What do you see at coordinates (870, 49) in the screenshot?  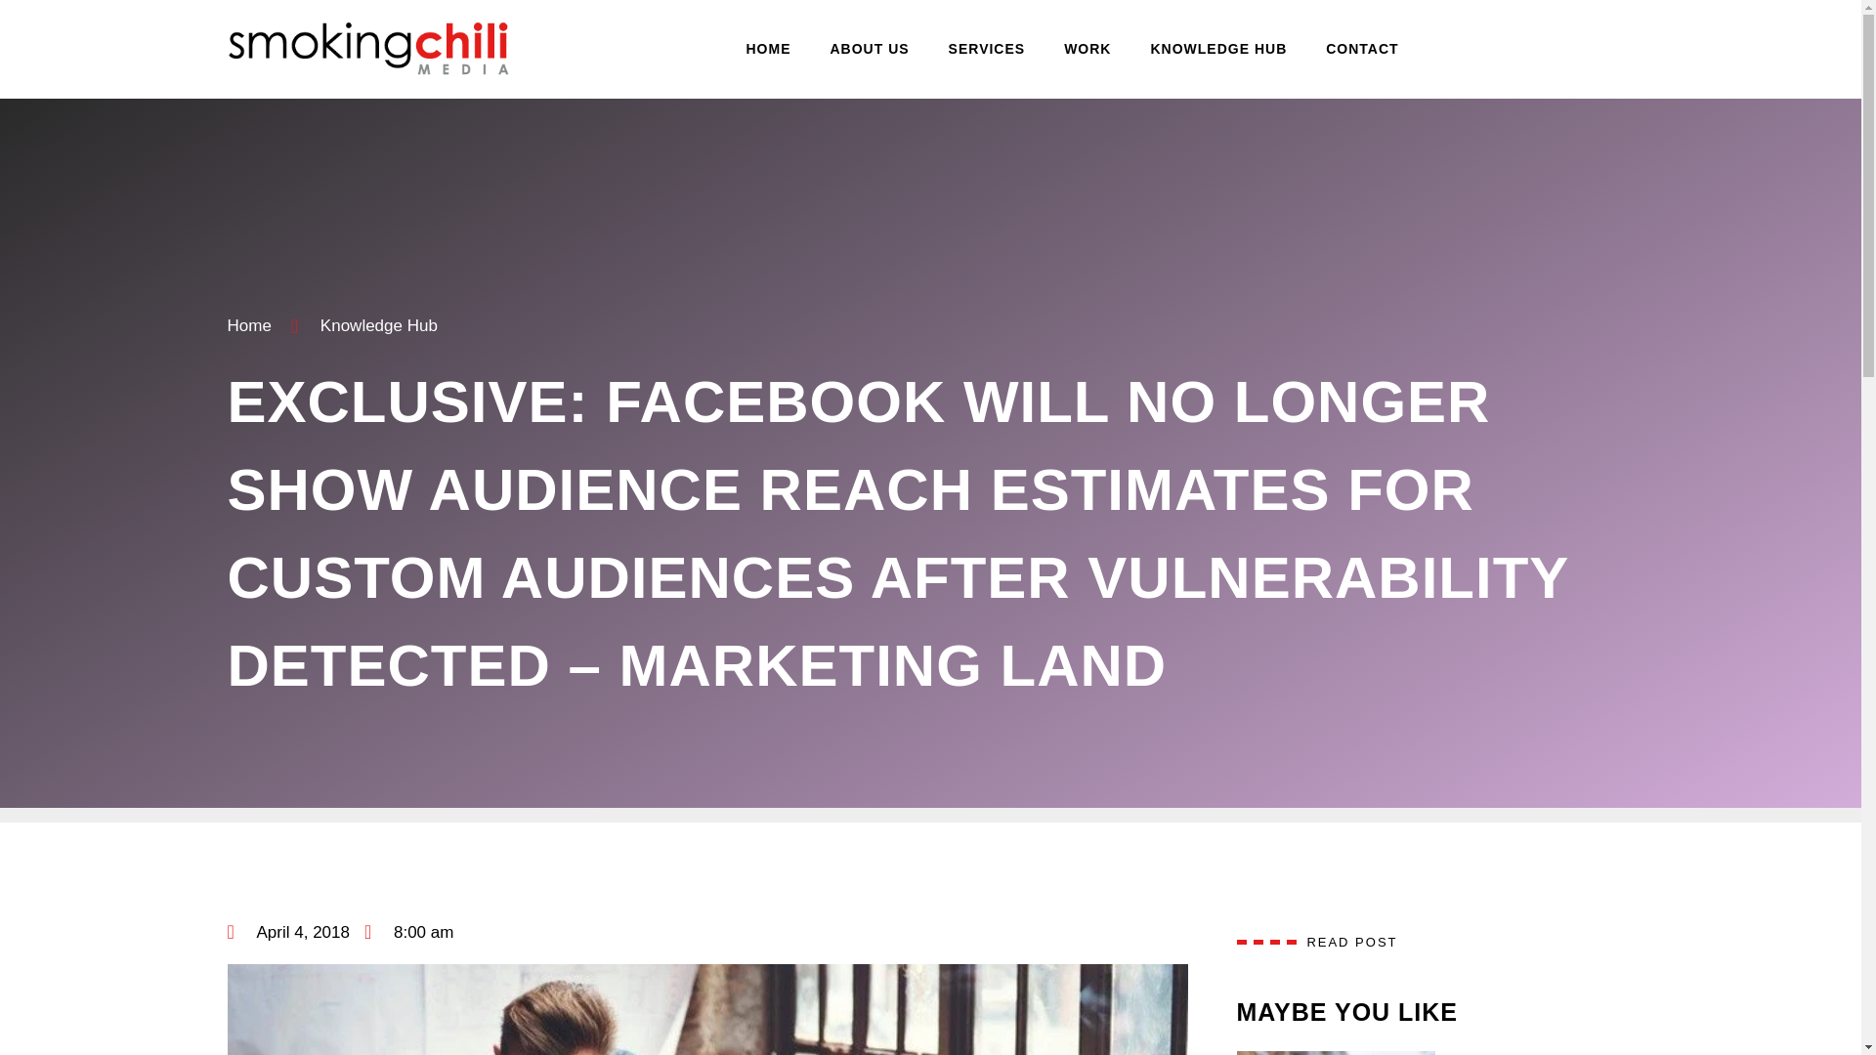 I see `ABOUT US` at bounding box center [870, 49].